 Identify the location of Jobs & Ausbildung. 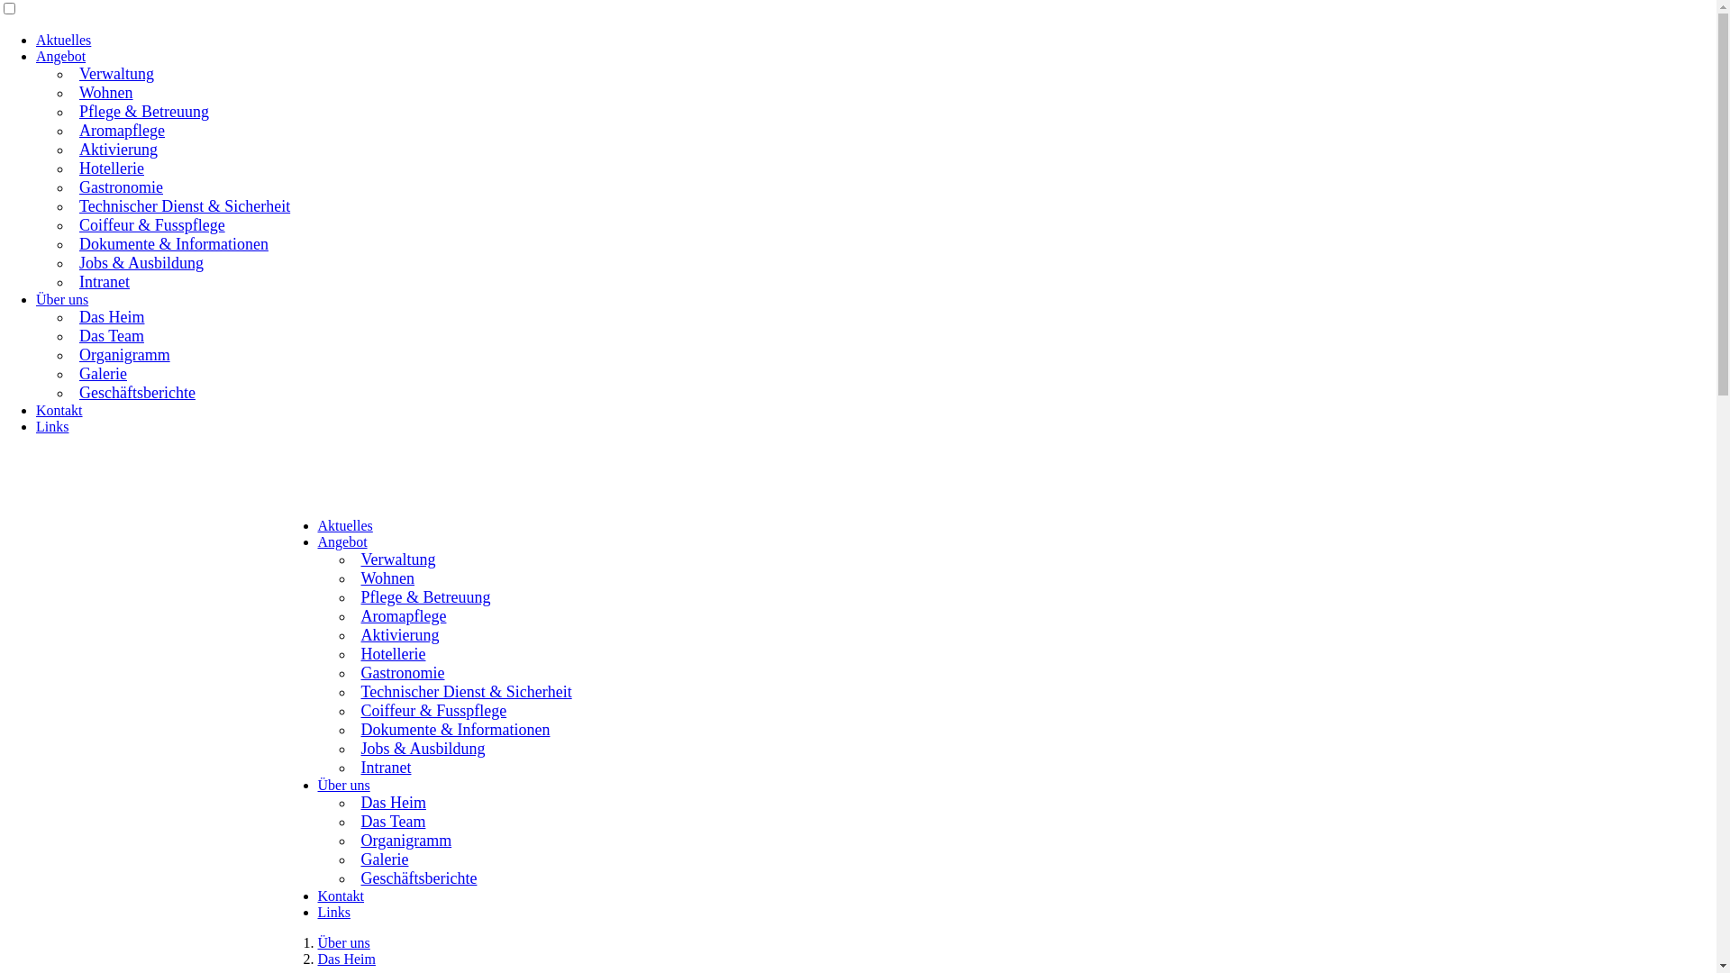
(140, 261).